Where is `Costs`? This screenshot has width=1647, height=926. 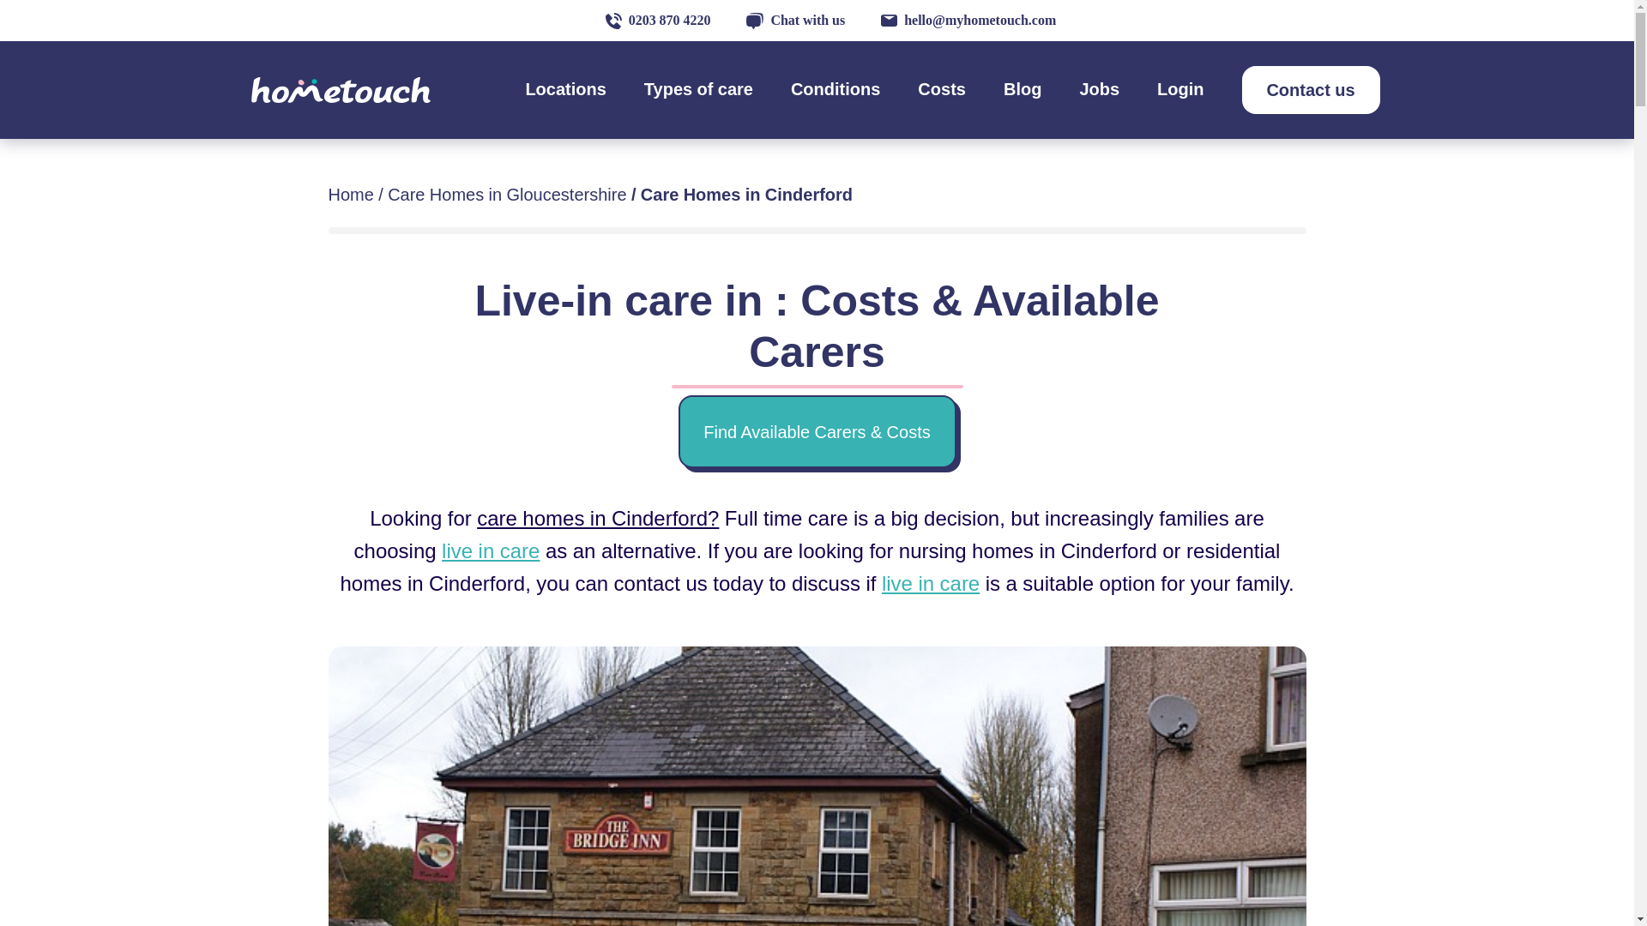 Costs is located at coordinates (941, 88).